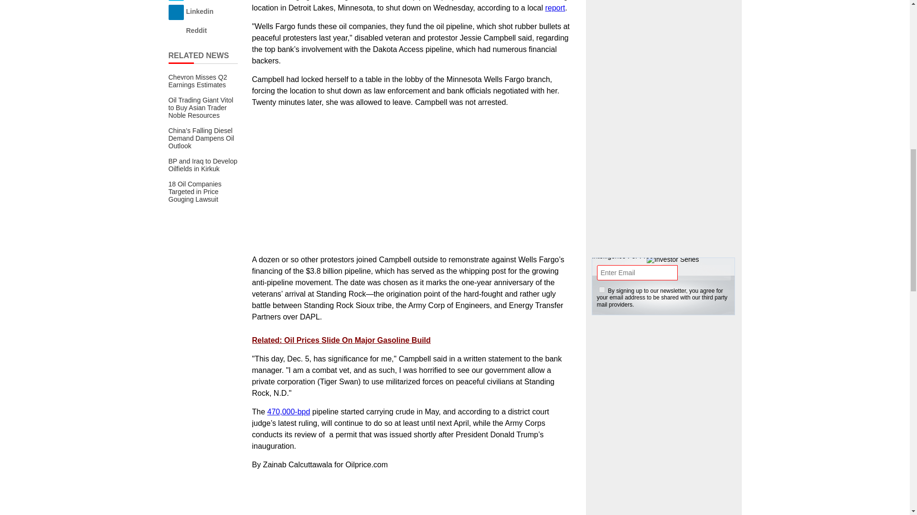 This screenshot has height=515, width=917. I want to click on 1, so click(602, 289).